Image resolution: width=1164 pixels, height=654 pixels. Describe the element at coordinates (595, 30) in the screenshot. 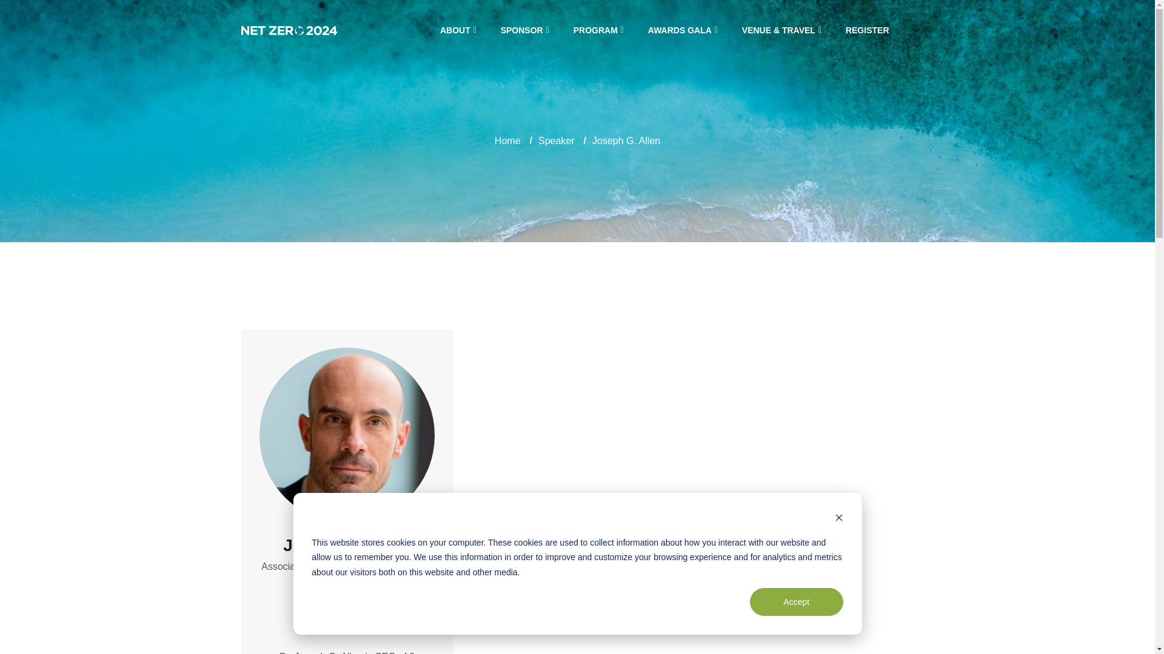

I see `PROGRAM` at that location.